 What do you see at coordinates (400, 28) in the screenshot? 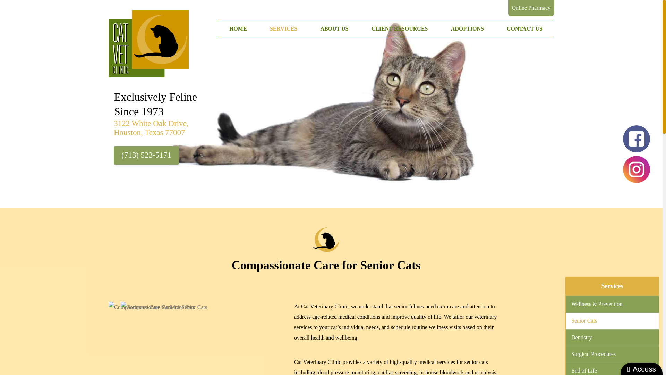
I see `CLIENT RESOURCES` at bounding box center [400, 28].